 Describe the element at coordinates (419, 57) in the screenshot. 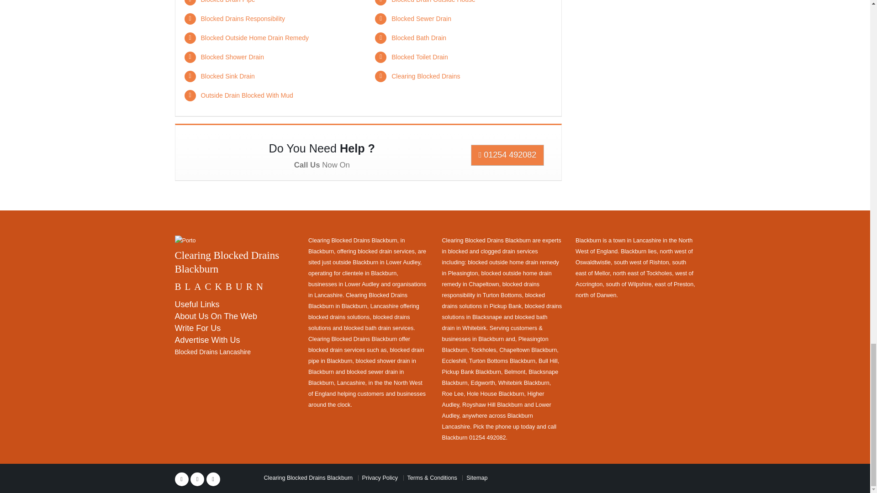

I see `Blocked Toilet Drain` at that location.